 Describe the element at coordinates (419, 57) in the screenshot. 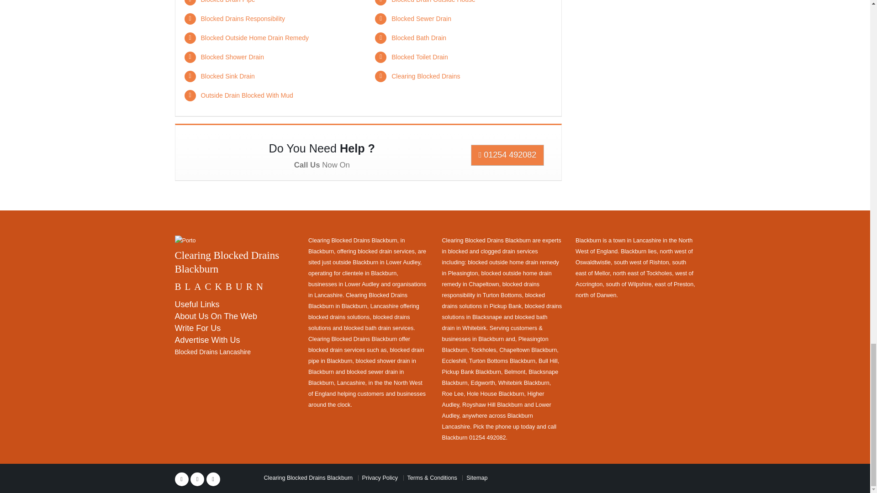

I see `Blocked Toilet Drain` at that location.